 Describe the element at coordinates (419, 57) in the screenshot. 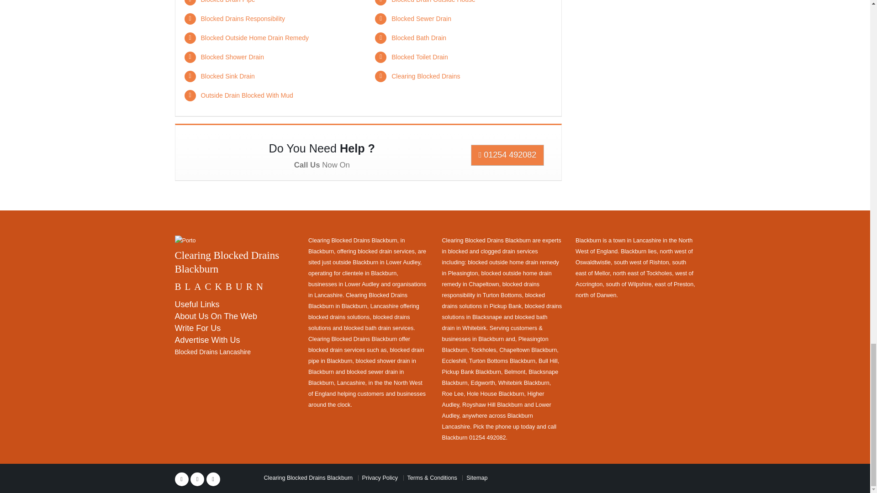

I see `Blocked Toilet Drain` at that location.